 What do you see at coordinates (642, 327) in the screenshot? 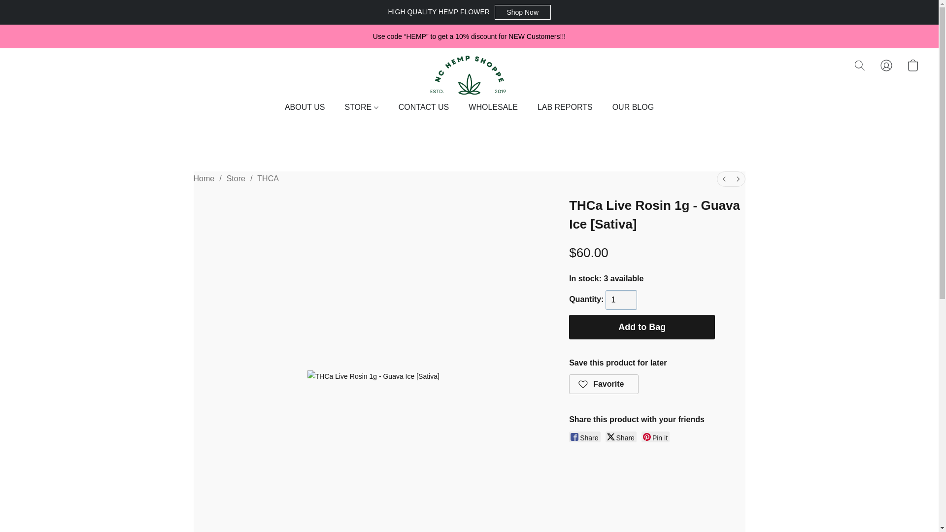
I see `Add to Bag` at bounding box center [642, 327].